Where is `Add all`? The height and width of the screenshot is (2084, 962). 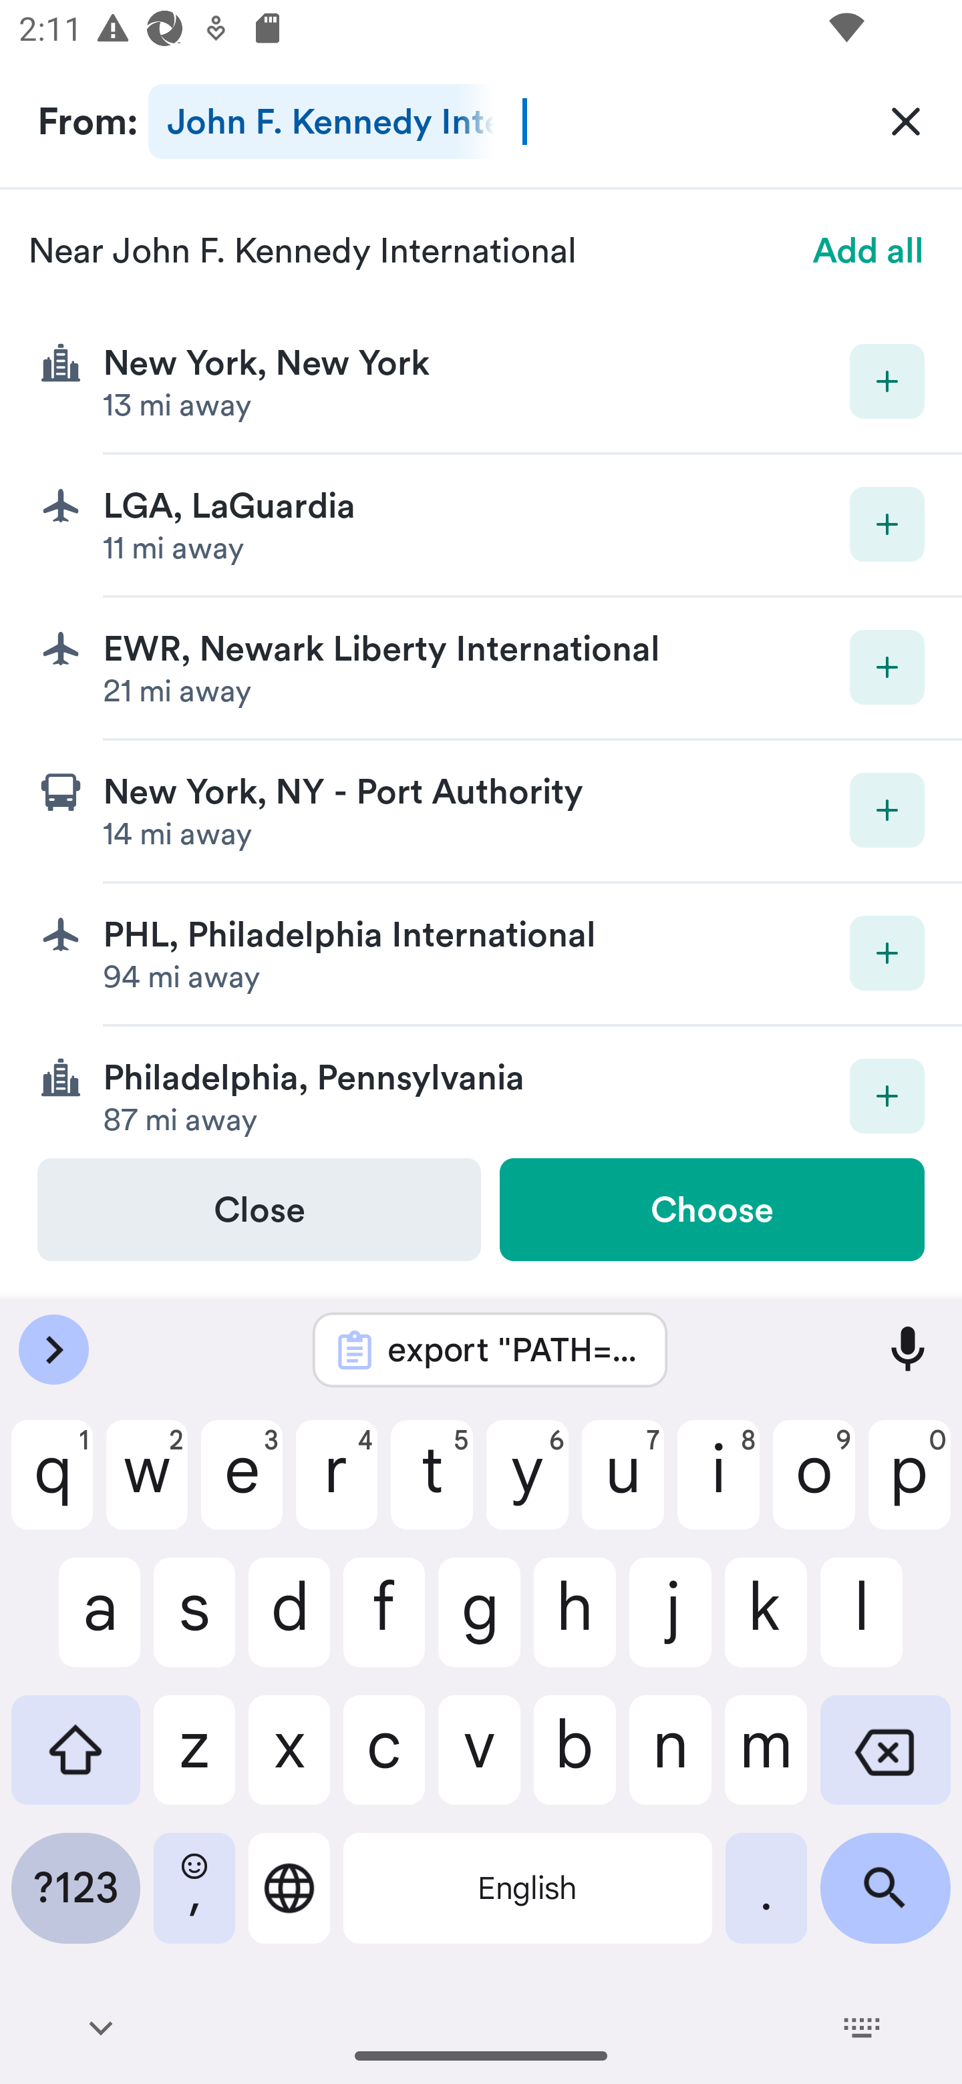 Add all is located at coordinates (868, 250).